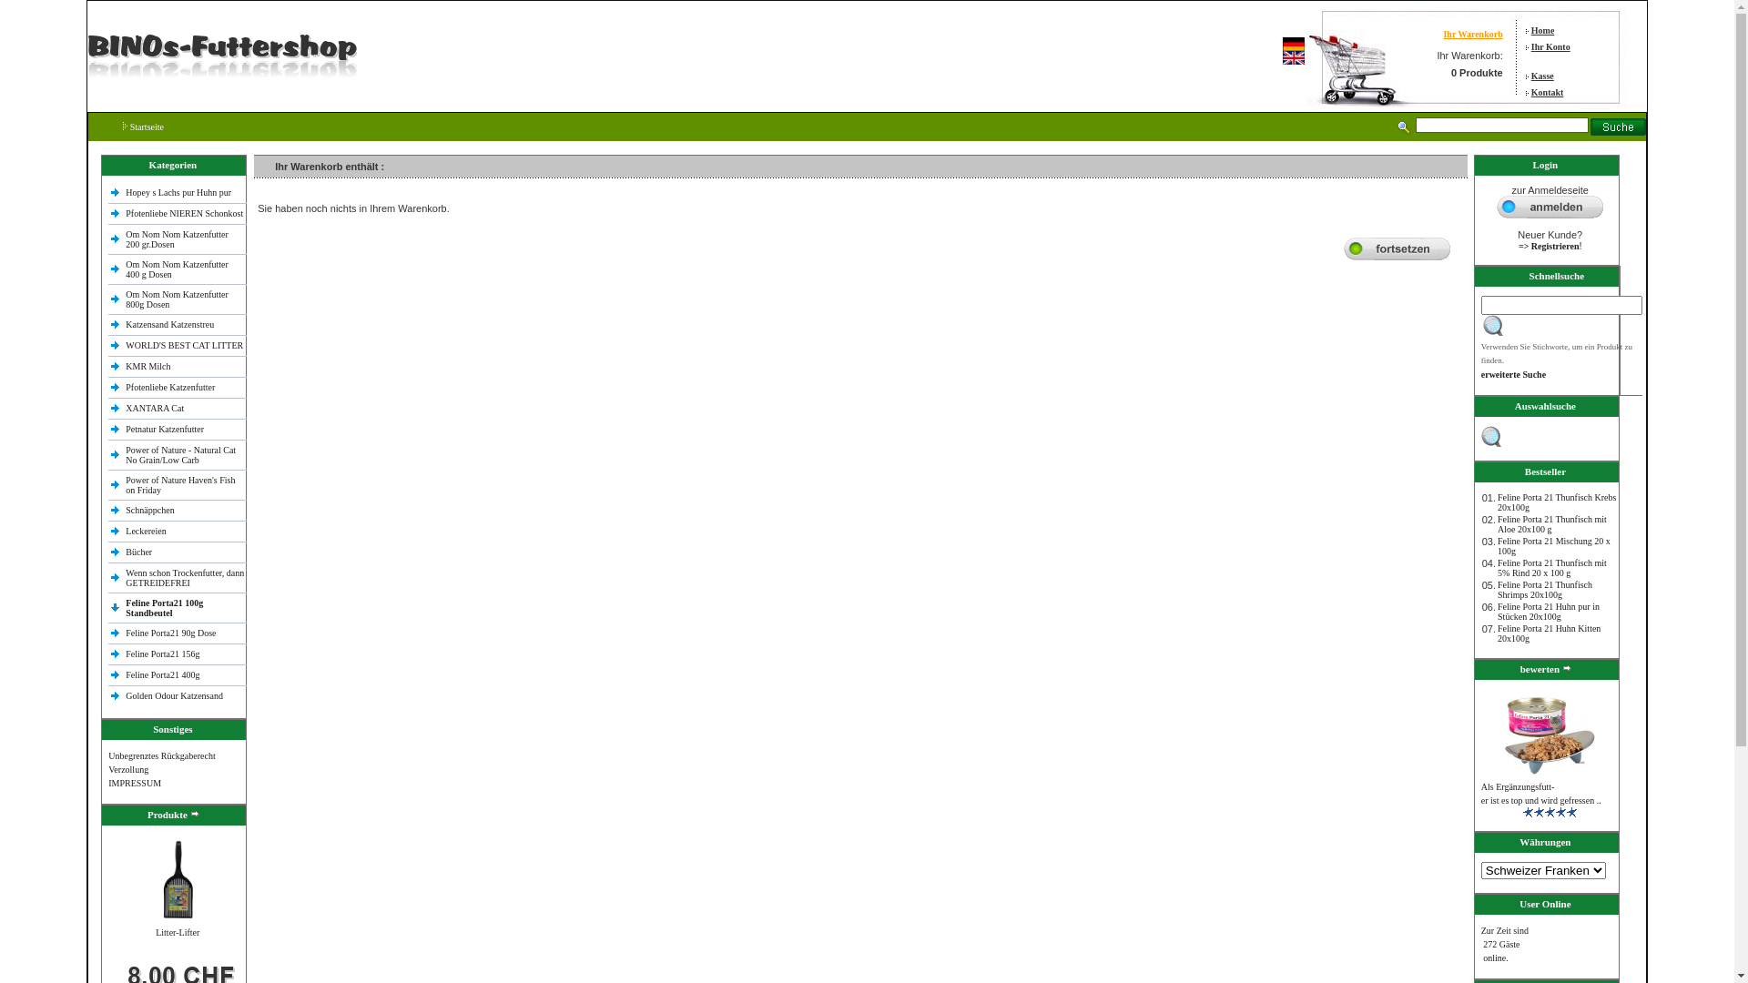  I want to click on  Feline Porta 21 Thunfisch Shrimps 24x156g , so click(1550, 734).